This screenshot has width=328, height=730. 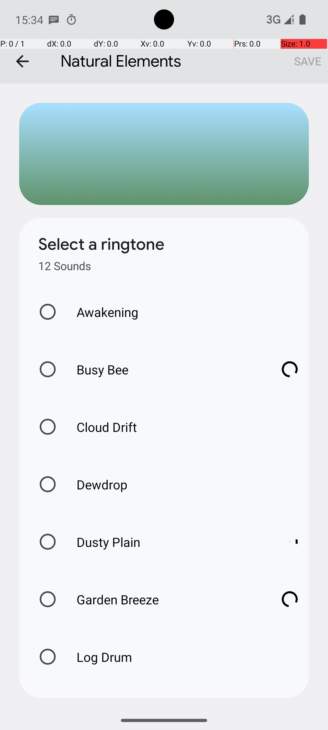 I want to click on Dewdrop, so click(x=96, y=484).